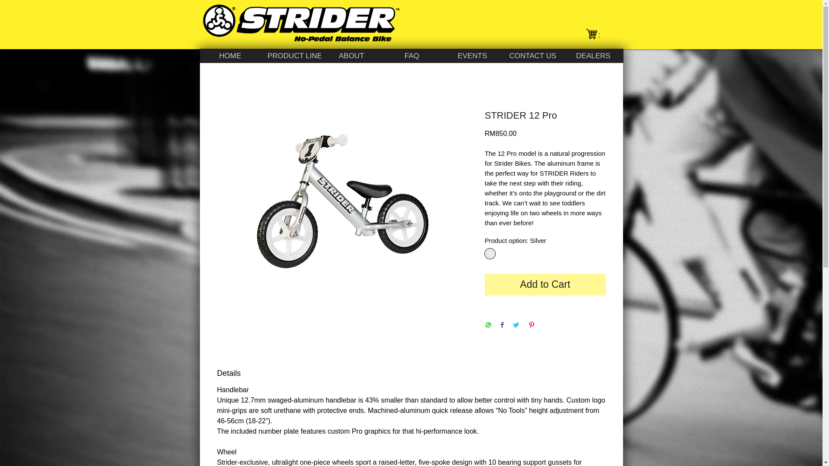 The image size is (829, 466). I want to click on CONTACT US, so click(532, 56).